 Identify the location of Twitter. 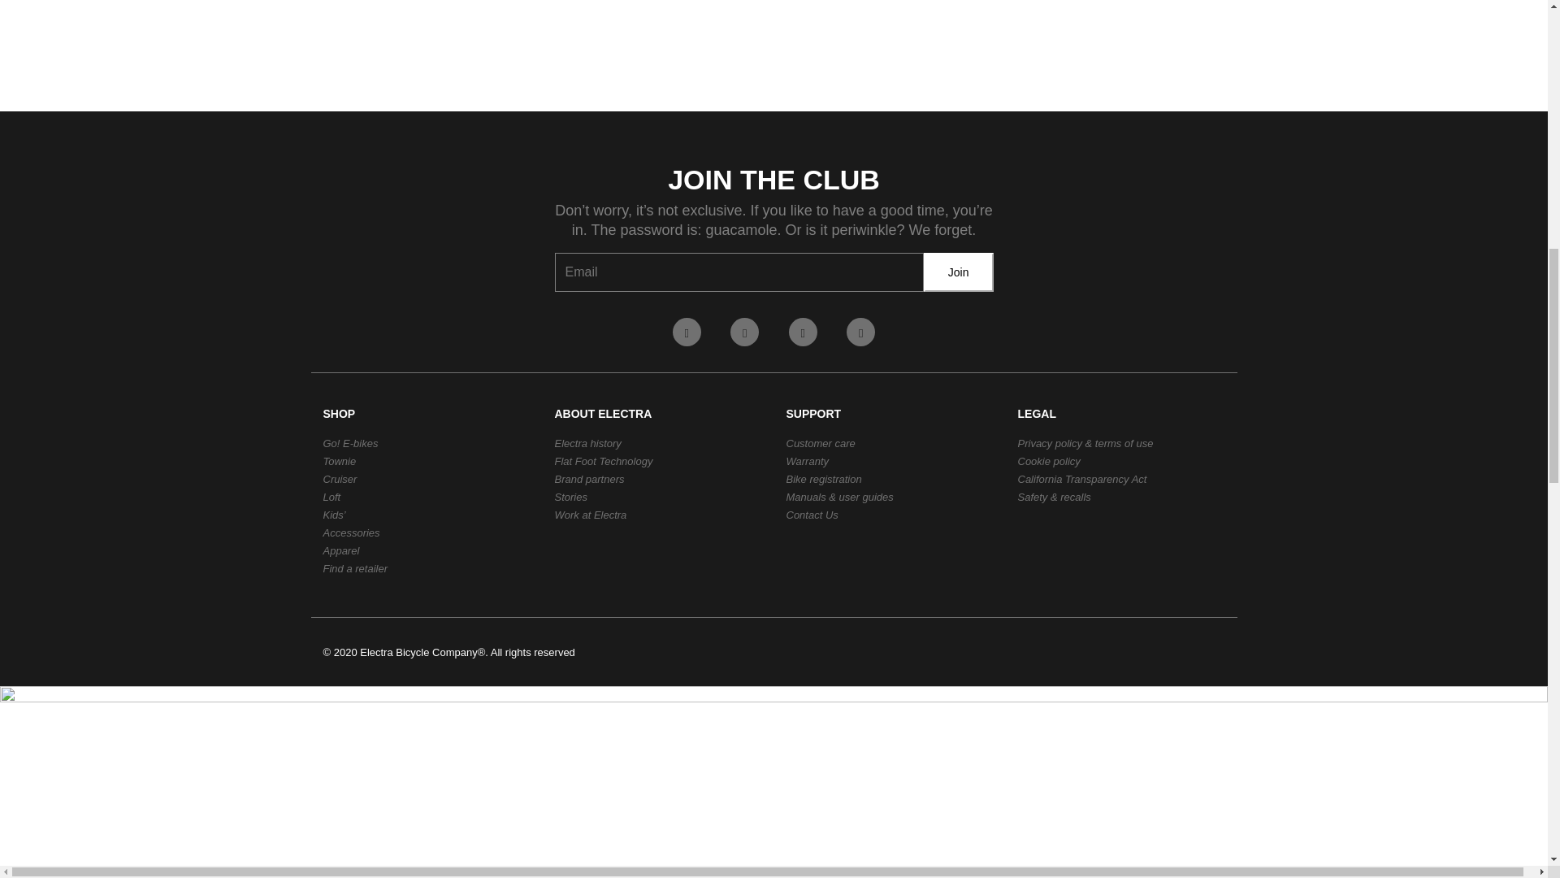
(744, 332).